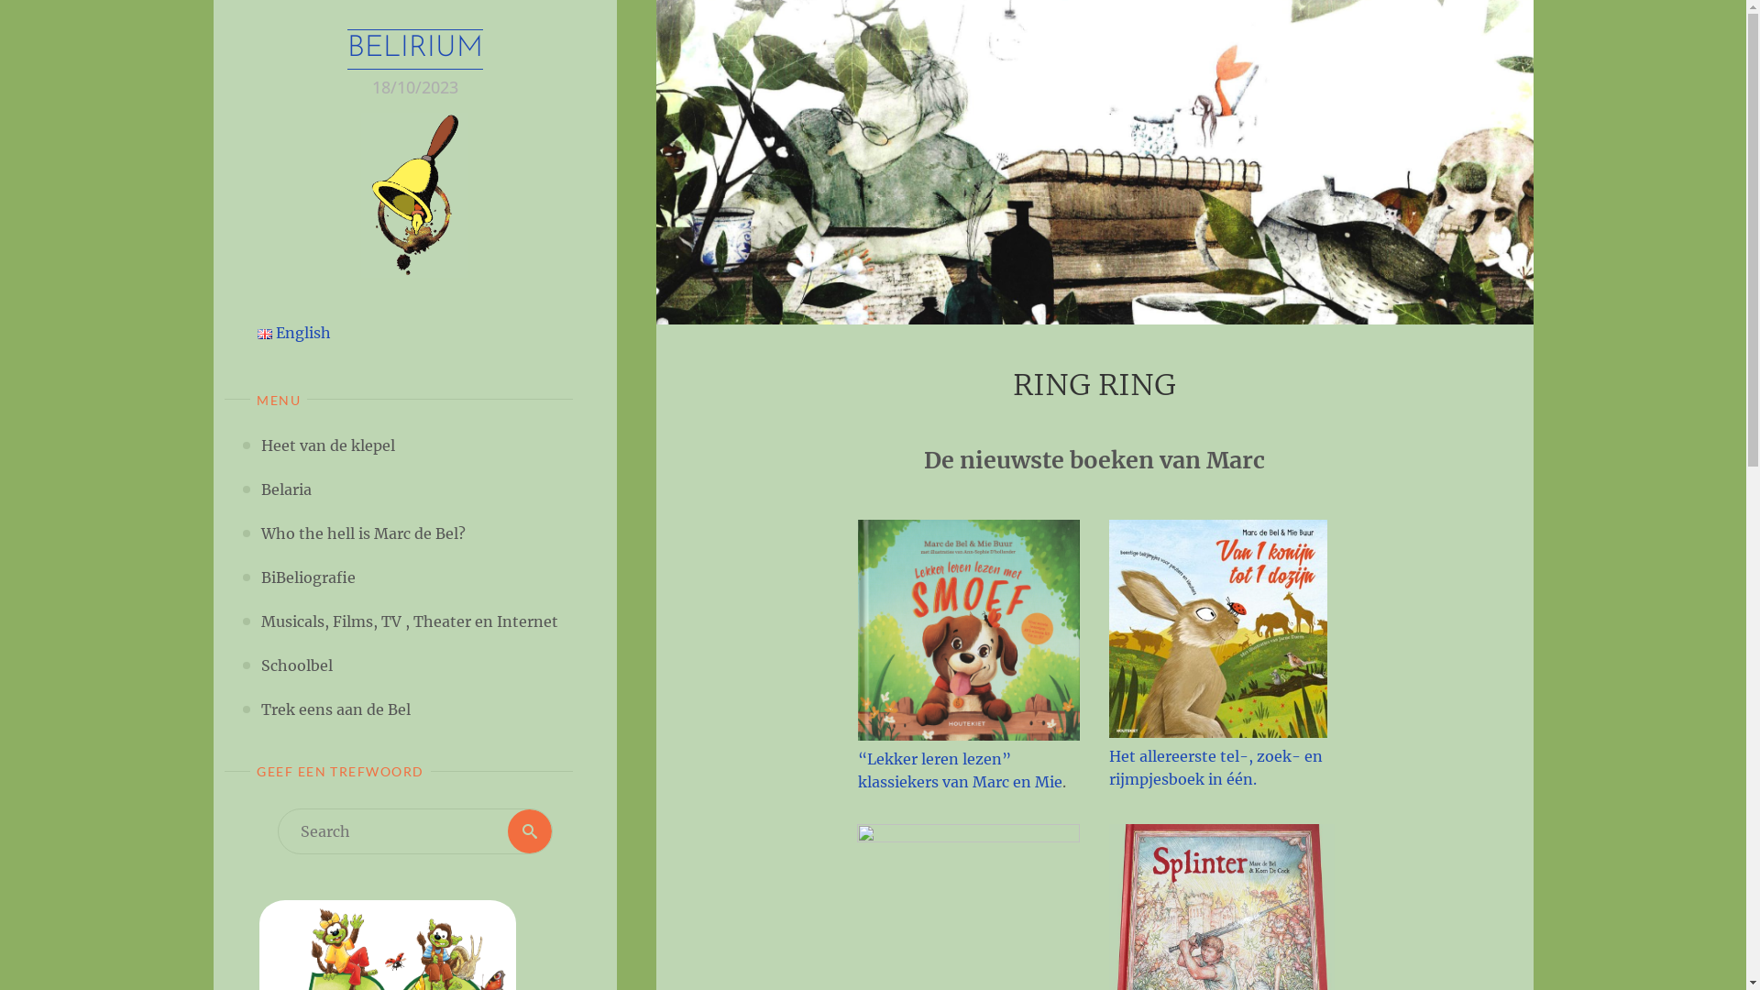 The image size is (1760, 990). Describe the element at coordinates (308, 577) in the screenshot. I see `BiBeliografie` at that location.